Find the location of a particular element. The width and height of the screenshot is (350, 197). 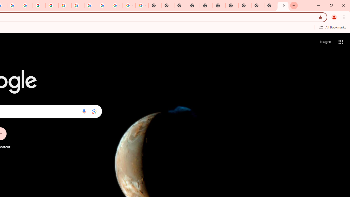

Search for Images  is located at coordinates (325, 42).